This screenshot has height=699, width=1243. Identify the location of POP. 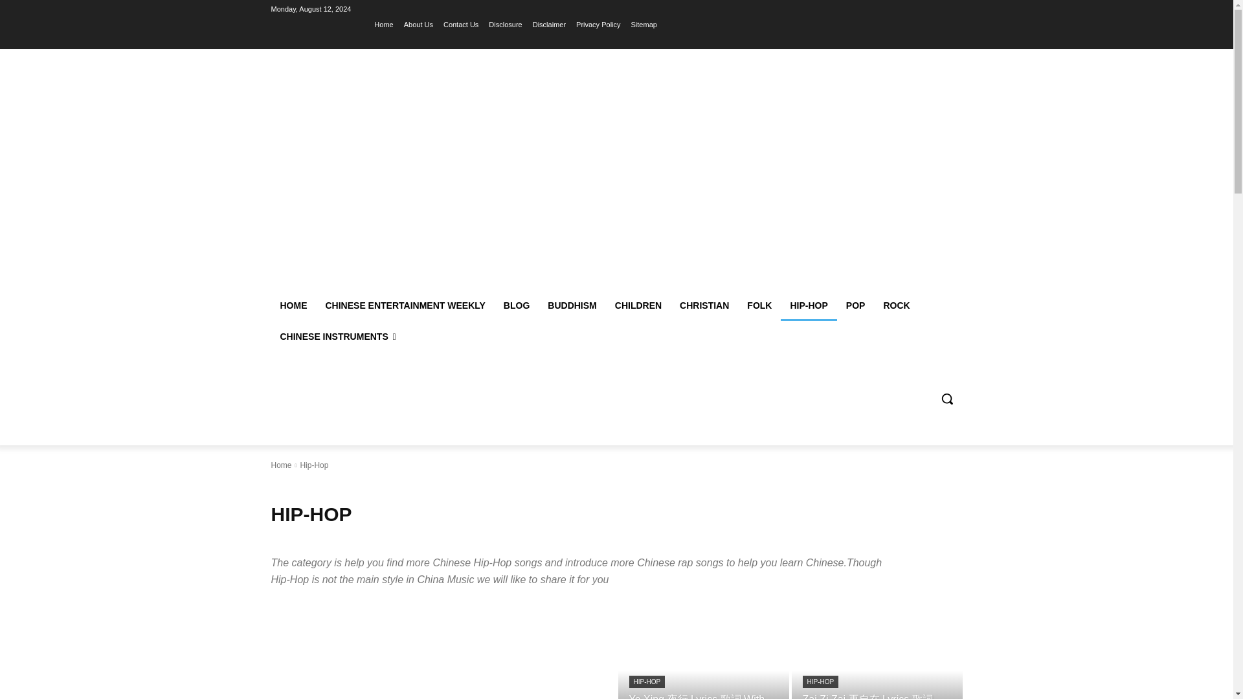
(856, 305).